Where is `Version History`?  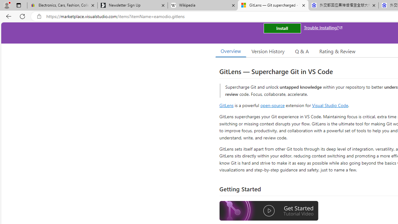
Version History is located at coordinates (268, 51).